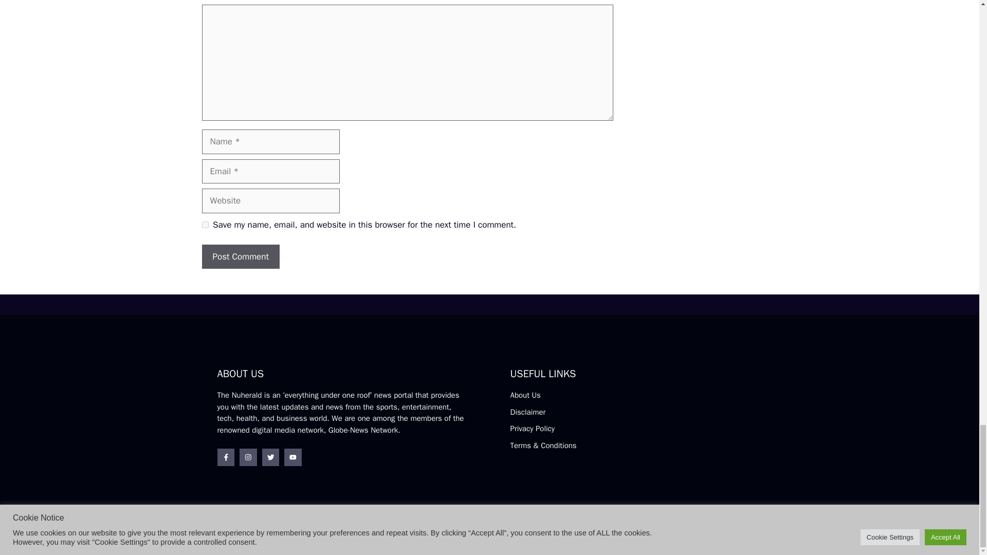  Describe the element at coordinates (527, 412) in the screenshot. I see `Disclaimer` at that location.